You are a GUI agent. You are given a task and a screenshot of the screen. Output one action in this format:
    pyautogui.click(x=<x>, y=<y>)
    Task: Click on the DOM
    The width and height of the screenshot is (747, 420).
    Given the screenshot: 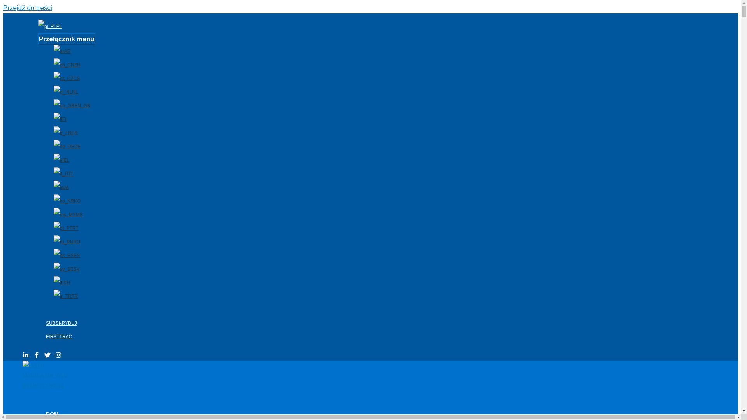 What is the action you would take?
    pyautogui.click(x=197, y=408)
    